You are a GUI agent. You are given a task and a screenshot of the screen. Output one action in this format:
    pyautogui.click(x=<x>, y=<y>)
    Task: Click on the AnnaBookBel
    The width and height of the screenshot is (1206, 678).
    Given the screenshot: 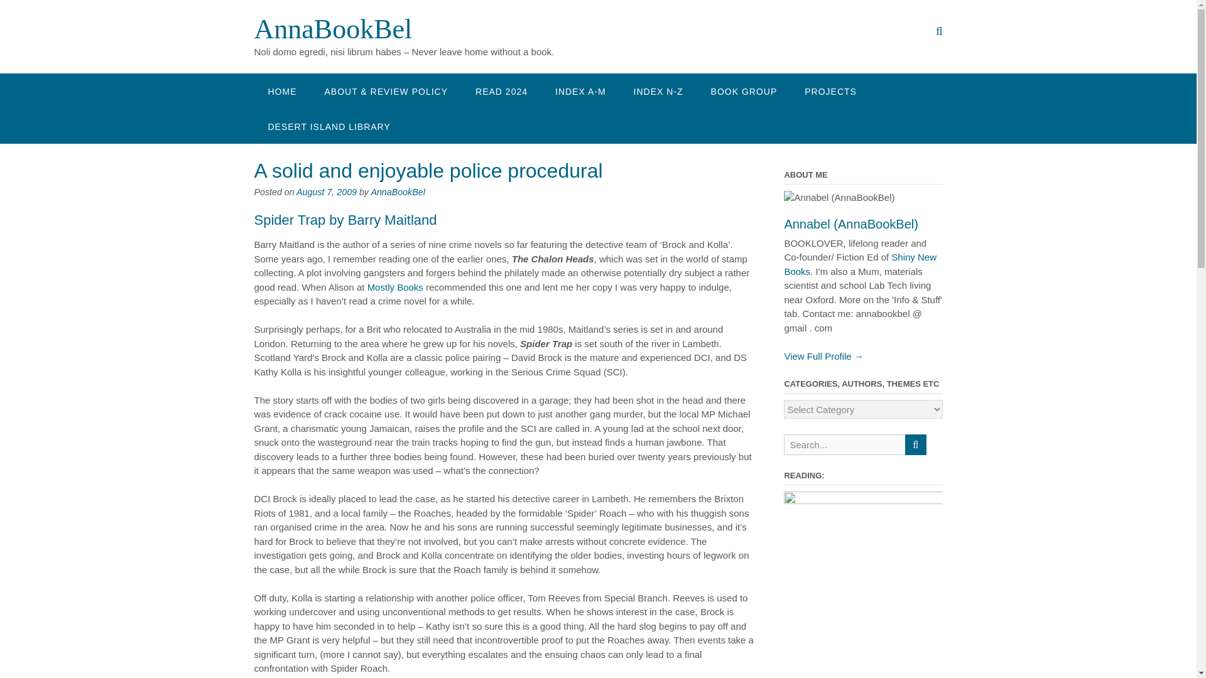 What is the action you would take?
    pyautogui.click(x=333, y=29)
    